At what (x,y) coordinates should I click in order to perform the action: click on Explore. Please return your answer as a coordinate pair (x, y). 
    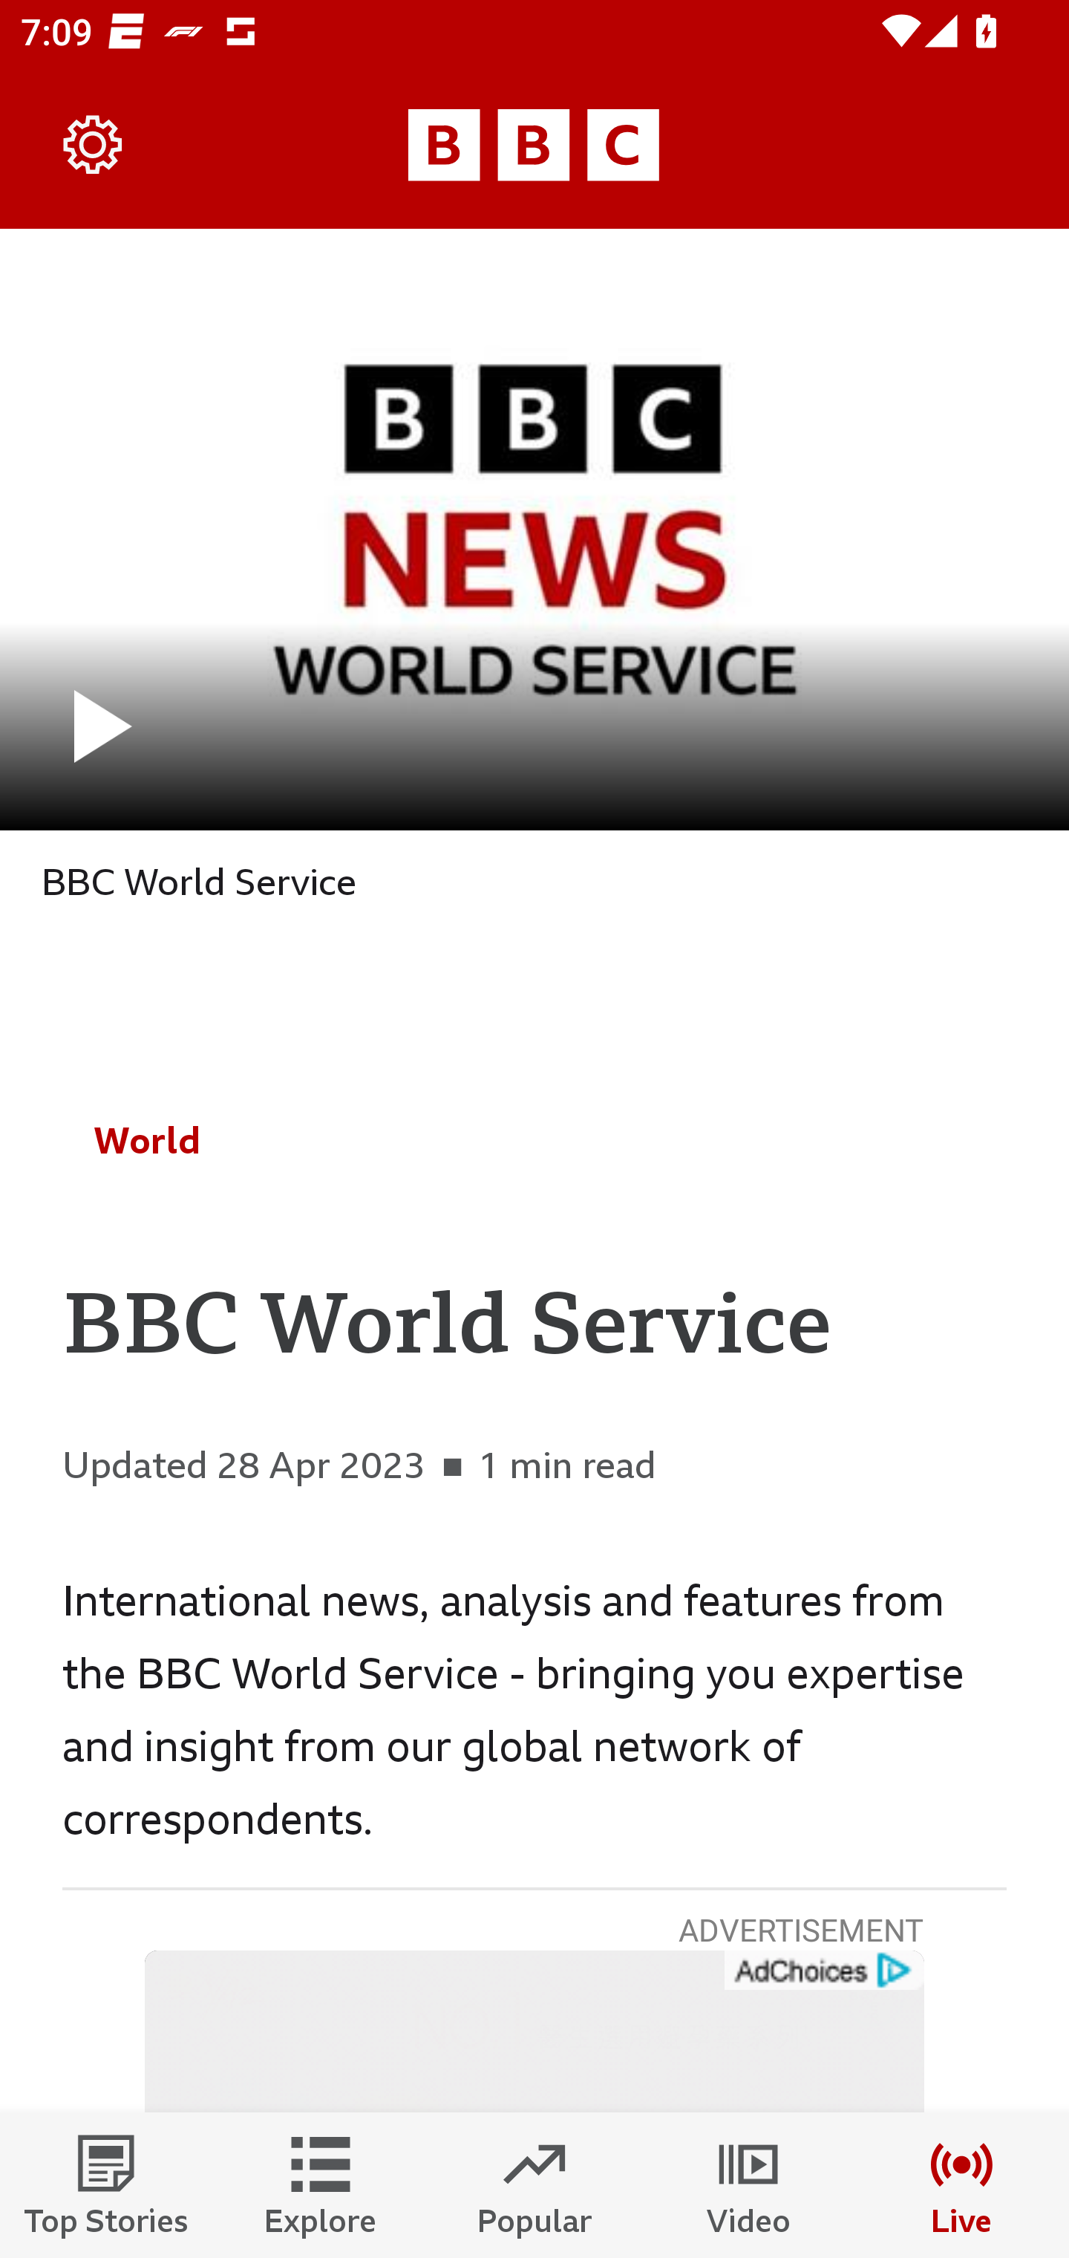
    Looking at the image, I should click on (321, 2185).